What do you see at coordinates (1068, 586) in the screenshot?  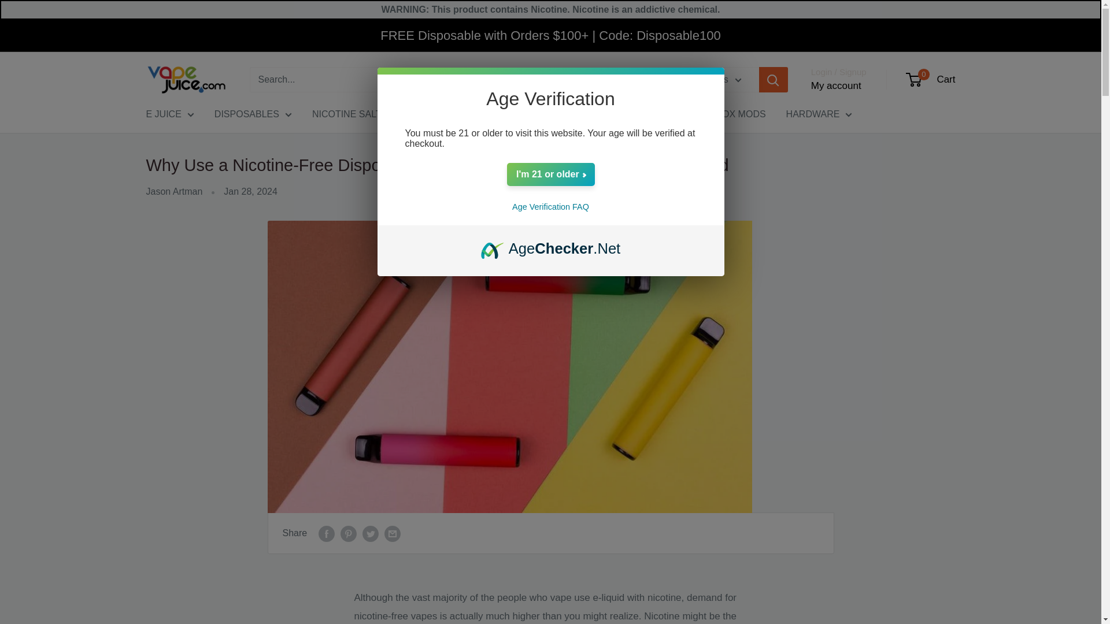 I see `Opens a widget where you can find more information` at bounding box center [1068, 586].